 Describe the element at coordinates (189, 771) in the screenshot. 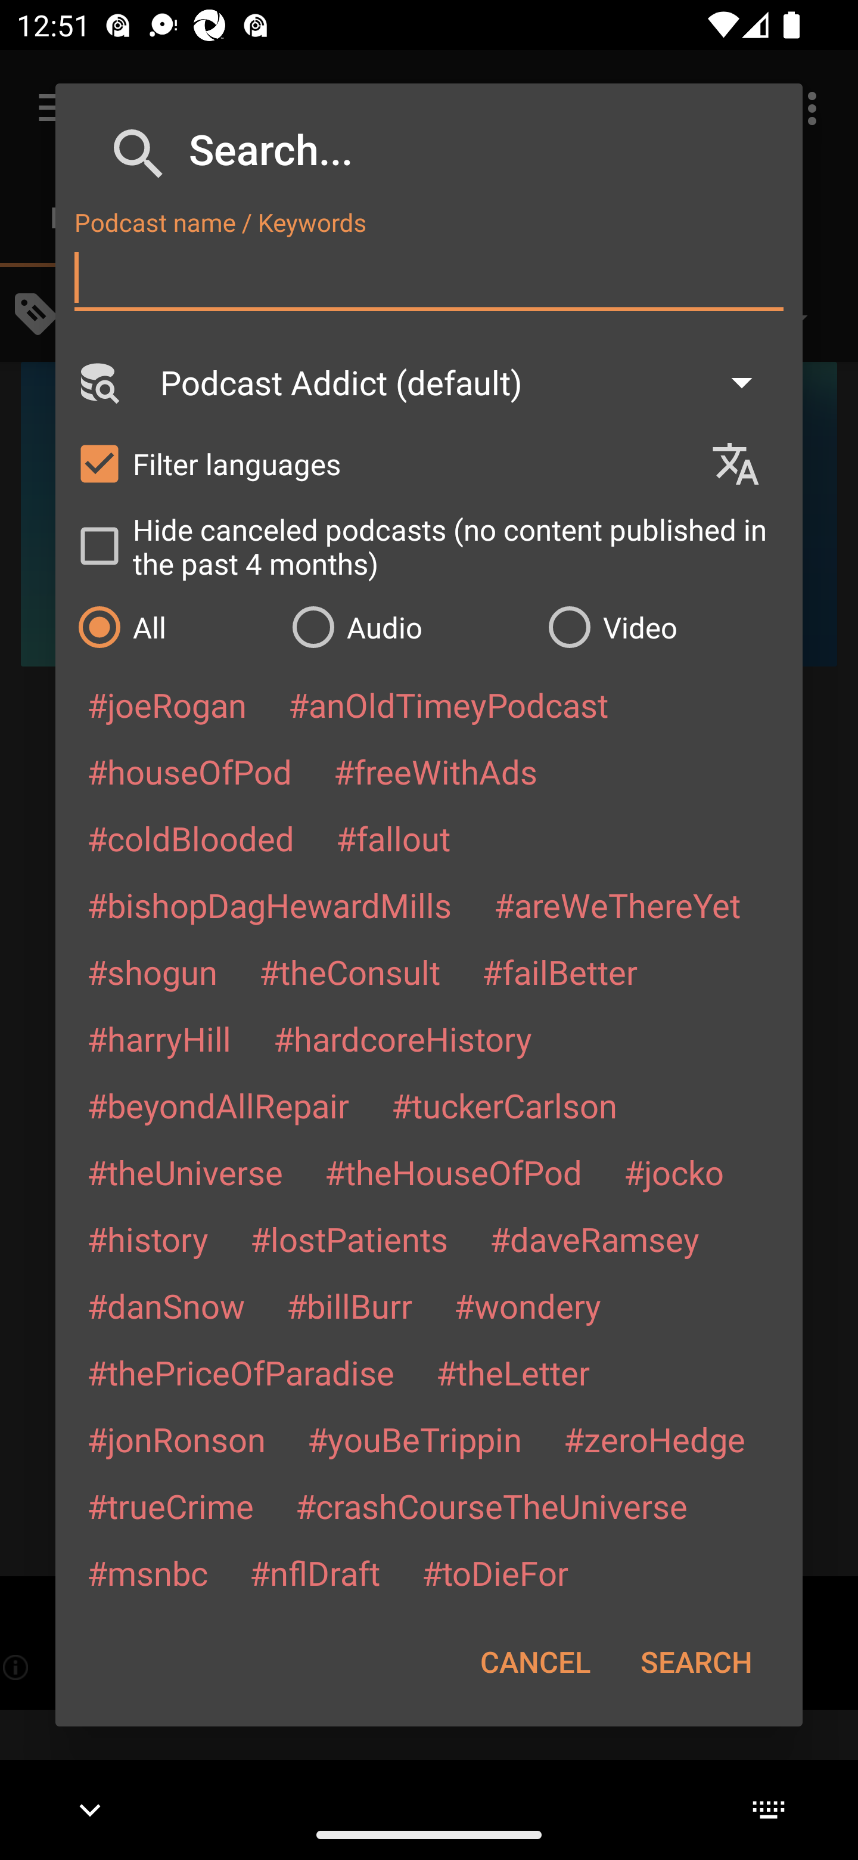

I see `#houseOfPod` at that location.